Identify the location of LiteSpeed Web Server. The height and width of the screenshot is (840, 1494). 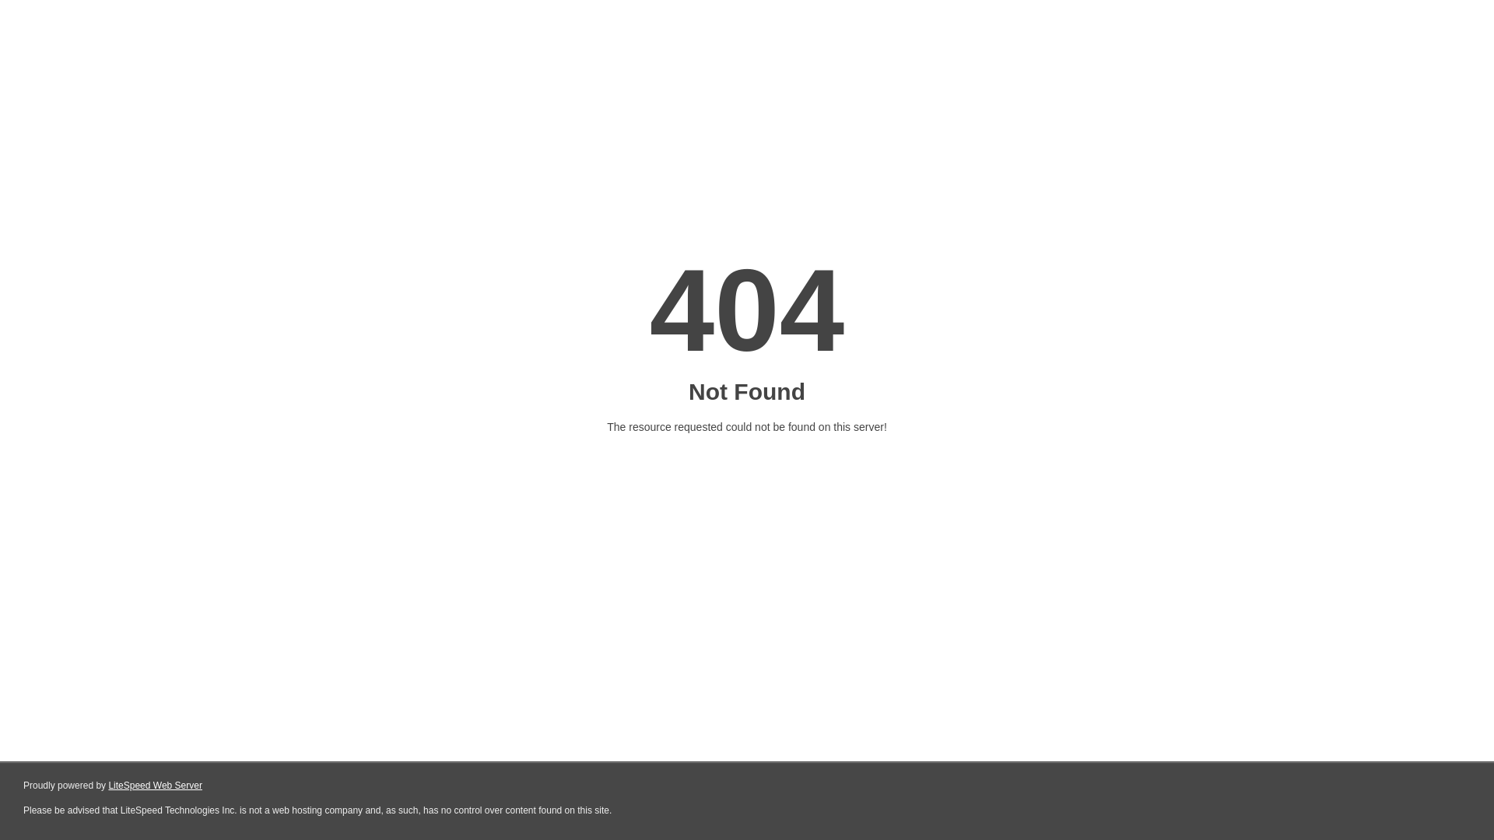
(156, 786).